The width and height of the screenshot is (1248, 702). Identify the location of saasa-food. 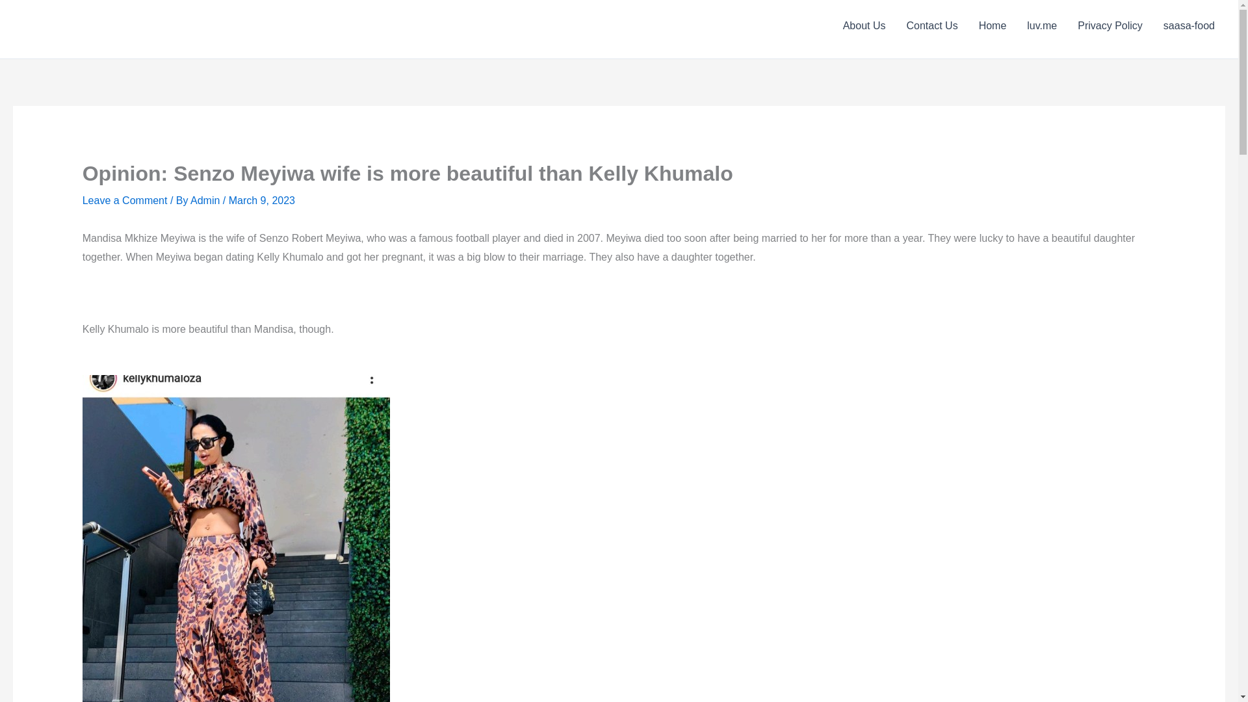
(1189, 26).